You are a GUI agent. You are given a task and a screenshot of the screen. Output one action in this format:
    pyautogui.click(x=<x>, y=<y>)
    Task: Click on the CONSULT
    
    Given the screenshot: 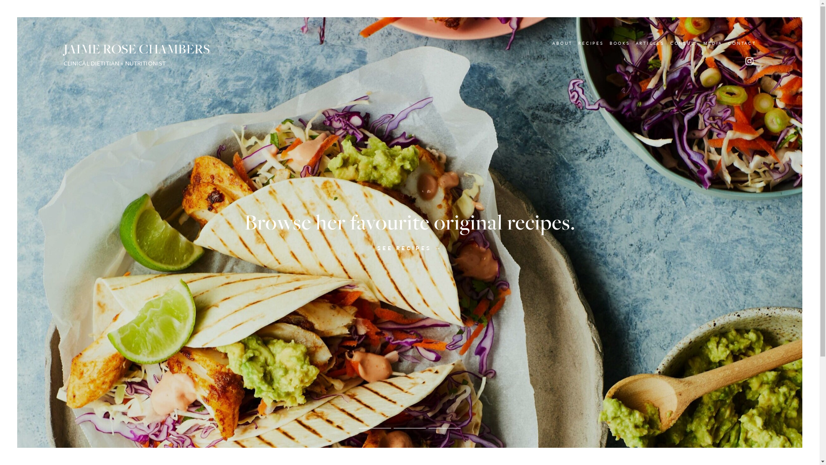 What is the action you would take?
    pyautogui.click(x=684, y=43)
    